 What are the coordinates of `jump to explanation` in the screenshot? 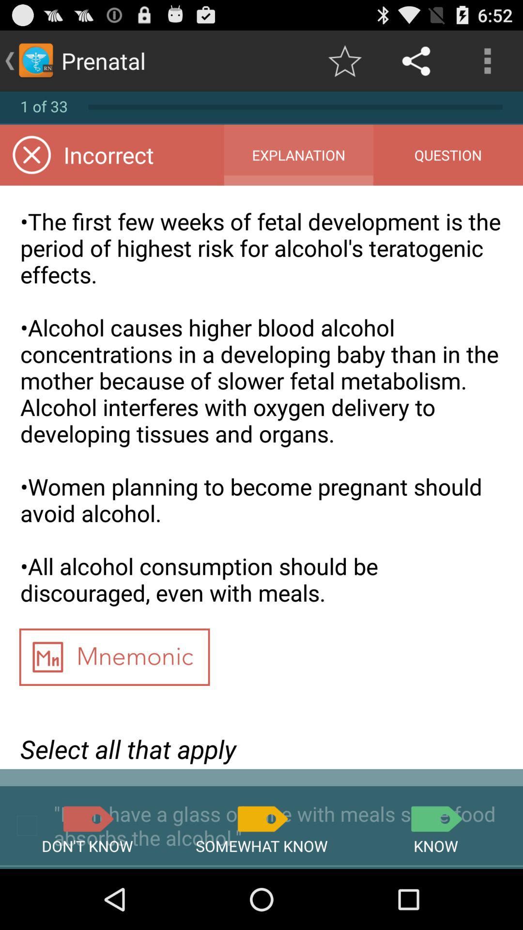 It's located at (298, 155).